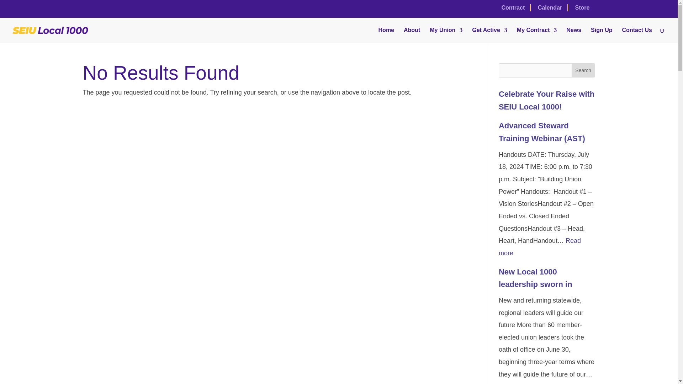 This screenshot has width=683, height=384. What do you see at coordinates (412, 35) in the screenshot?
I see `About` at bounding box center [412, 35].